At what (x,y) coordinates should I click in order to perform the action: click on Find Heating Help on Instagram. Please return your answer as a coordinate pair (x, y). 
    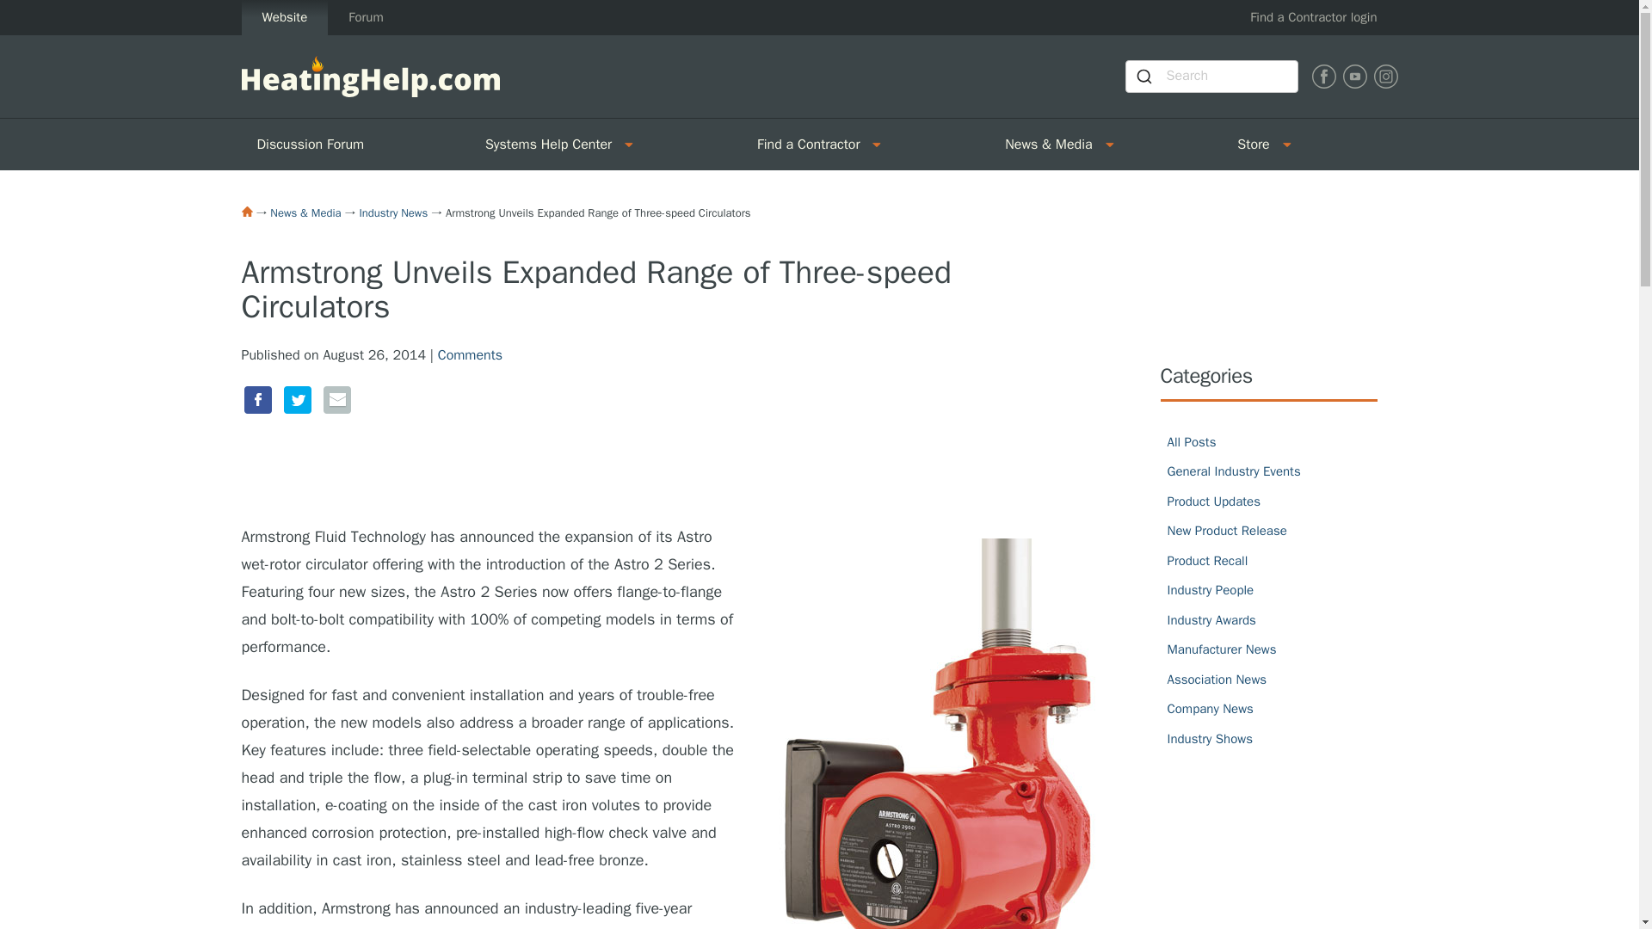
    Looking at the image, I should click on (1385, 76).